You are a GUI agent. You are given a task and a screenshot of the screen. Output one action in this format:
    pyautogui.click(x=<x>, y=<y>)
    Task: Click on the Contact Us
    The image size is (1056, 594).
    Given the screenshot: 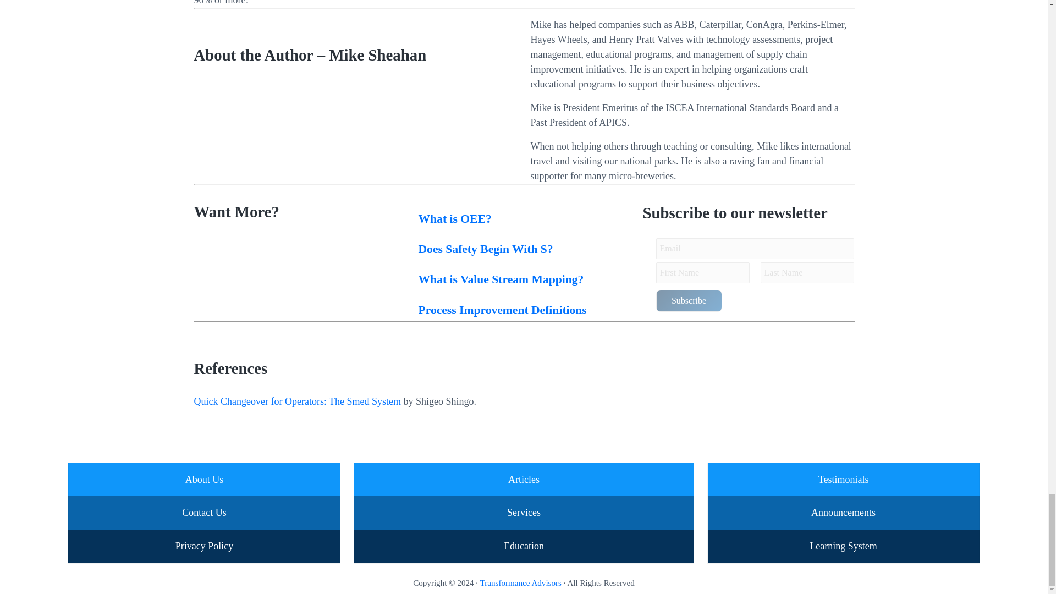 What is the action you would take?
    pyautogui.click(x=204, y=513)
    